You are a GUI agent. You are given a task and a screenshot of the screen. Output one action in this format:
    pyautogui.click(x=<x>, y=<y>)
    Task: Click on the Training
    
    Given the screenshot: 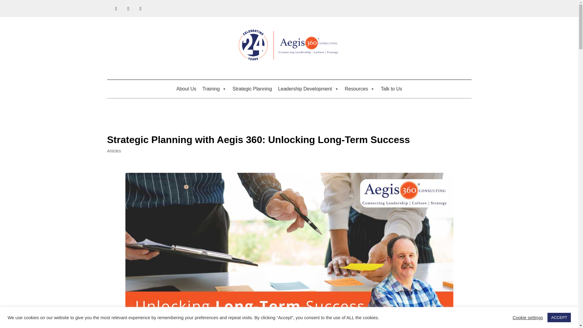 What is the action you would take?
    pyautogui.click(x=214, y=89)
    